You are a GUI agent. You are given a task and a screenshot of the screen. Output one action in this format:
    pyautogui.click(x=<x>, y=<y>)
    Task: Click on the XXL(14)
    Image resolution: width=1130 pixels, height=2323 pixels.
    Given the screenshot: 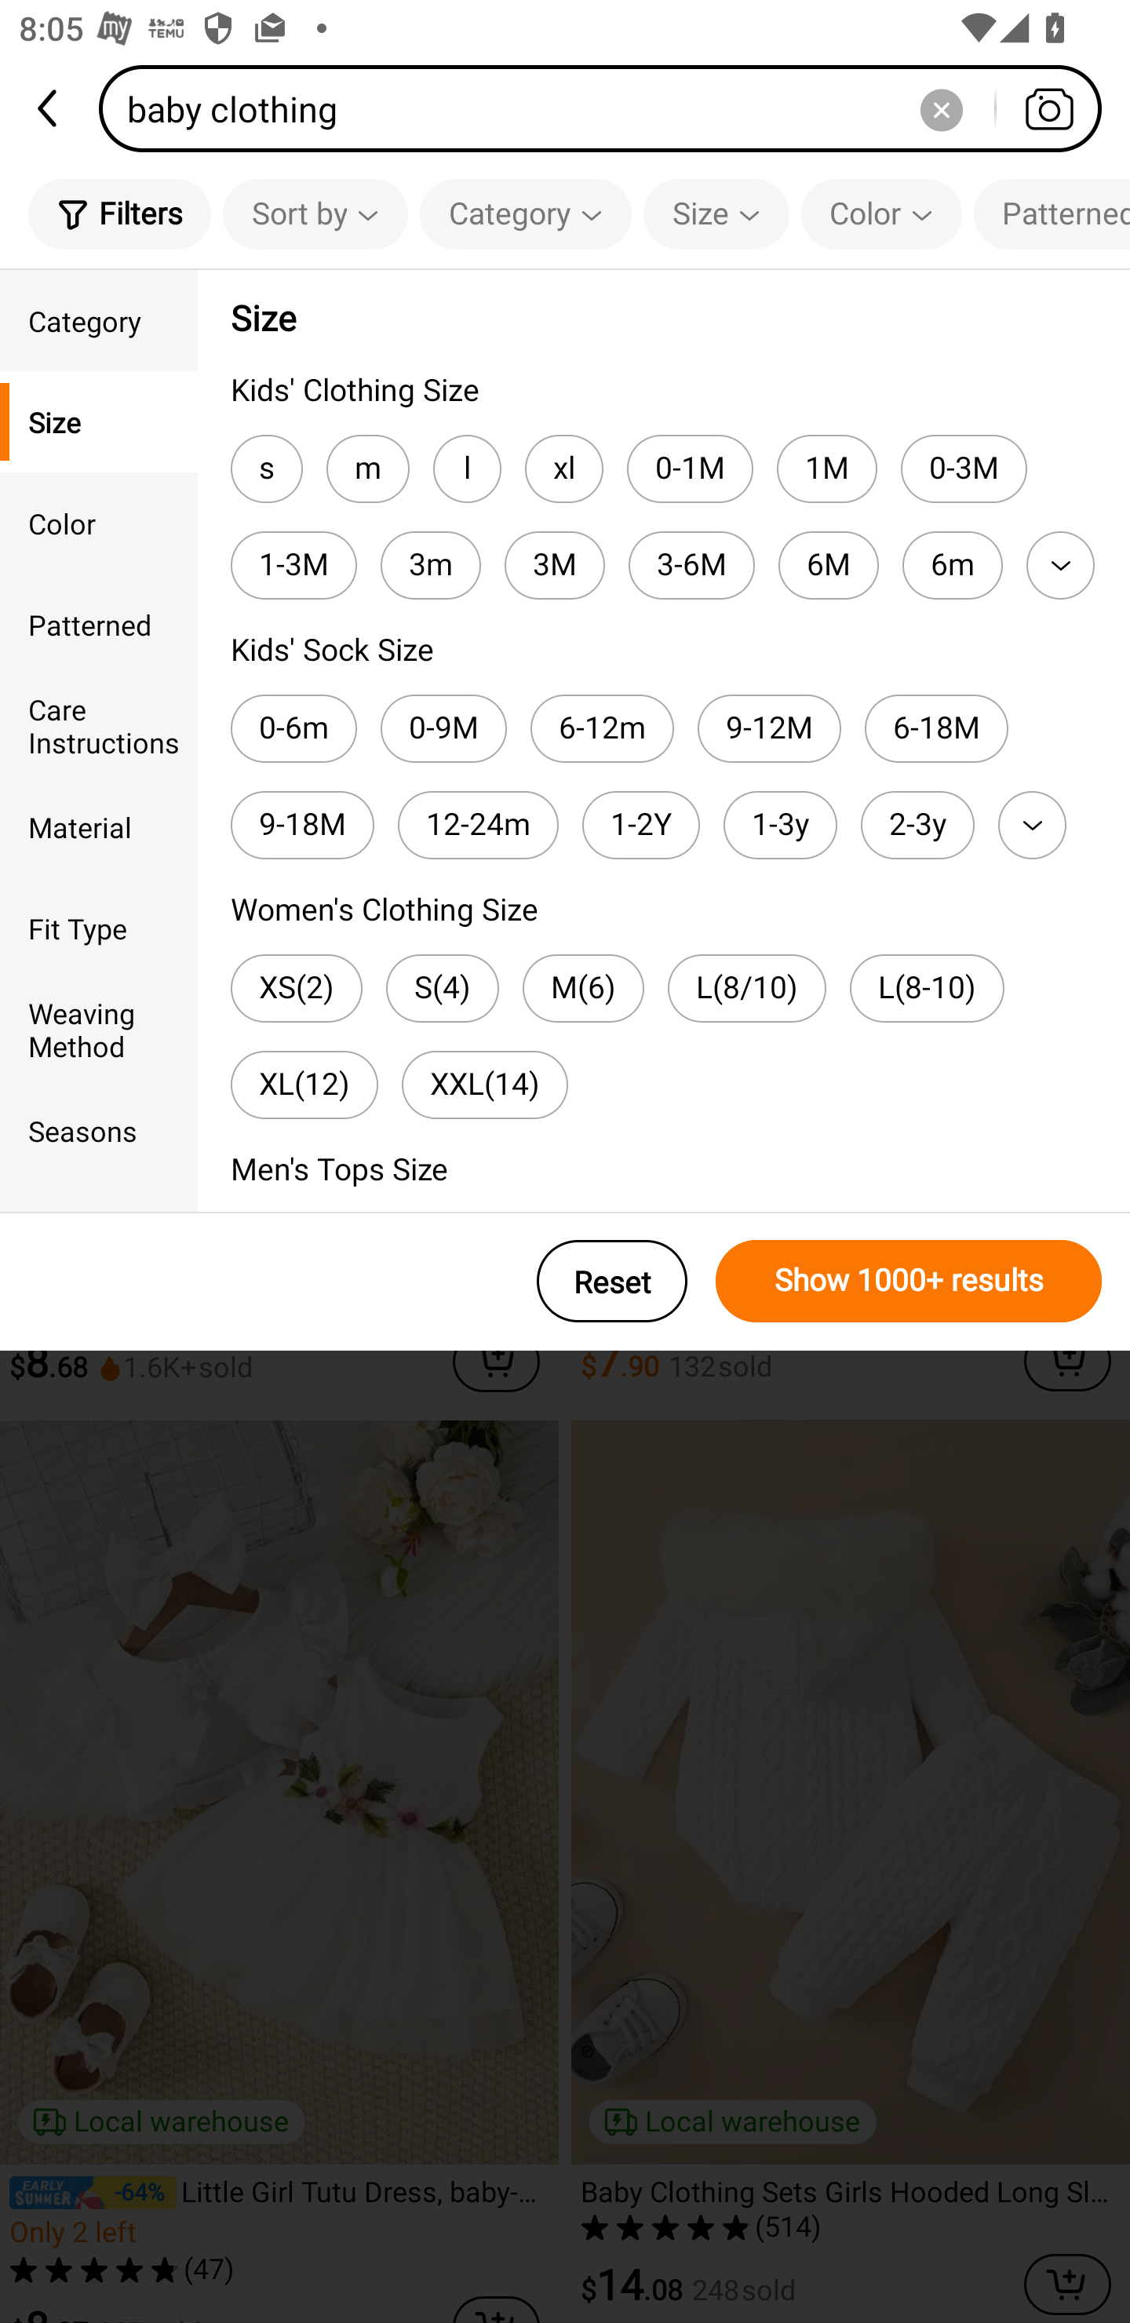 What is the action you would take?
    pyautogui.click(x=485, y=1085)
    